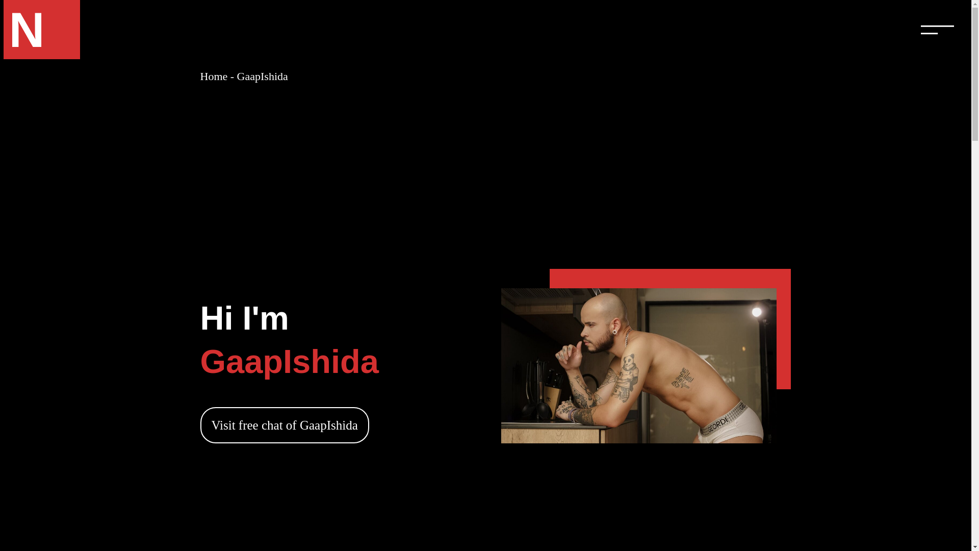  Describe the element at coordinates (284, 425) in the screenshot. I see `Visit free chat of GaapIshida` at that location.